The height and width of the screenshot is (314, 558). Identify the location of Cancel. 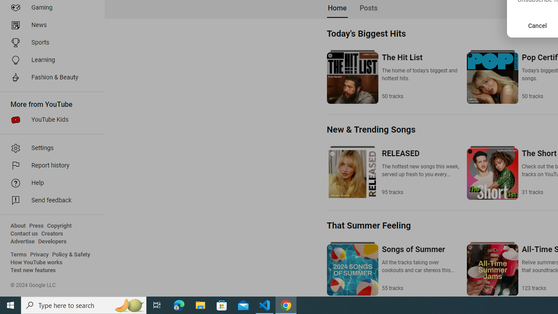
(538, 26).